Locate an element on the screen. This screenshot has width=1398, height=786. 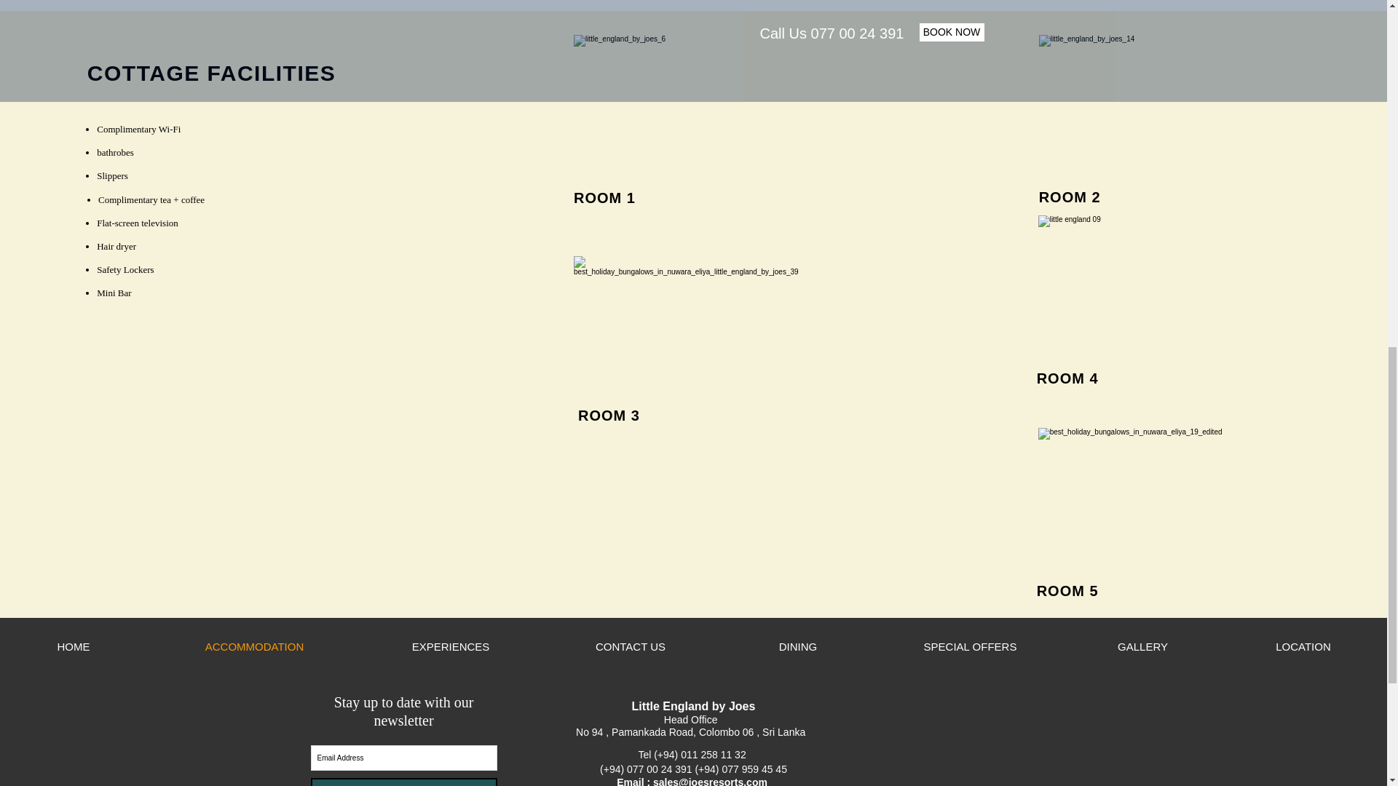
ACCOMMODATION is located at coordinates (254, 646).